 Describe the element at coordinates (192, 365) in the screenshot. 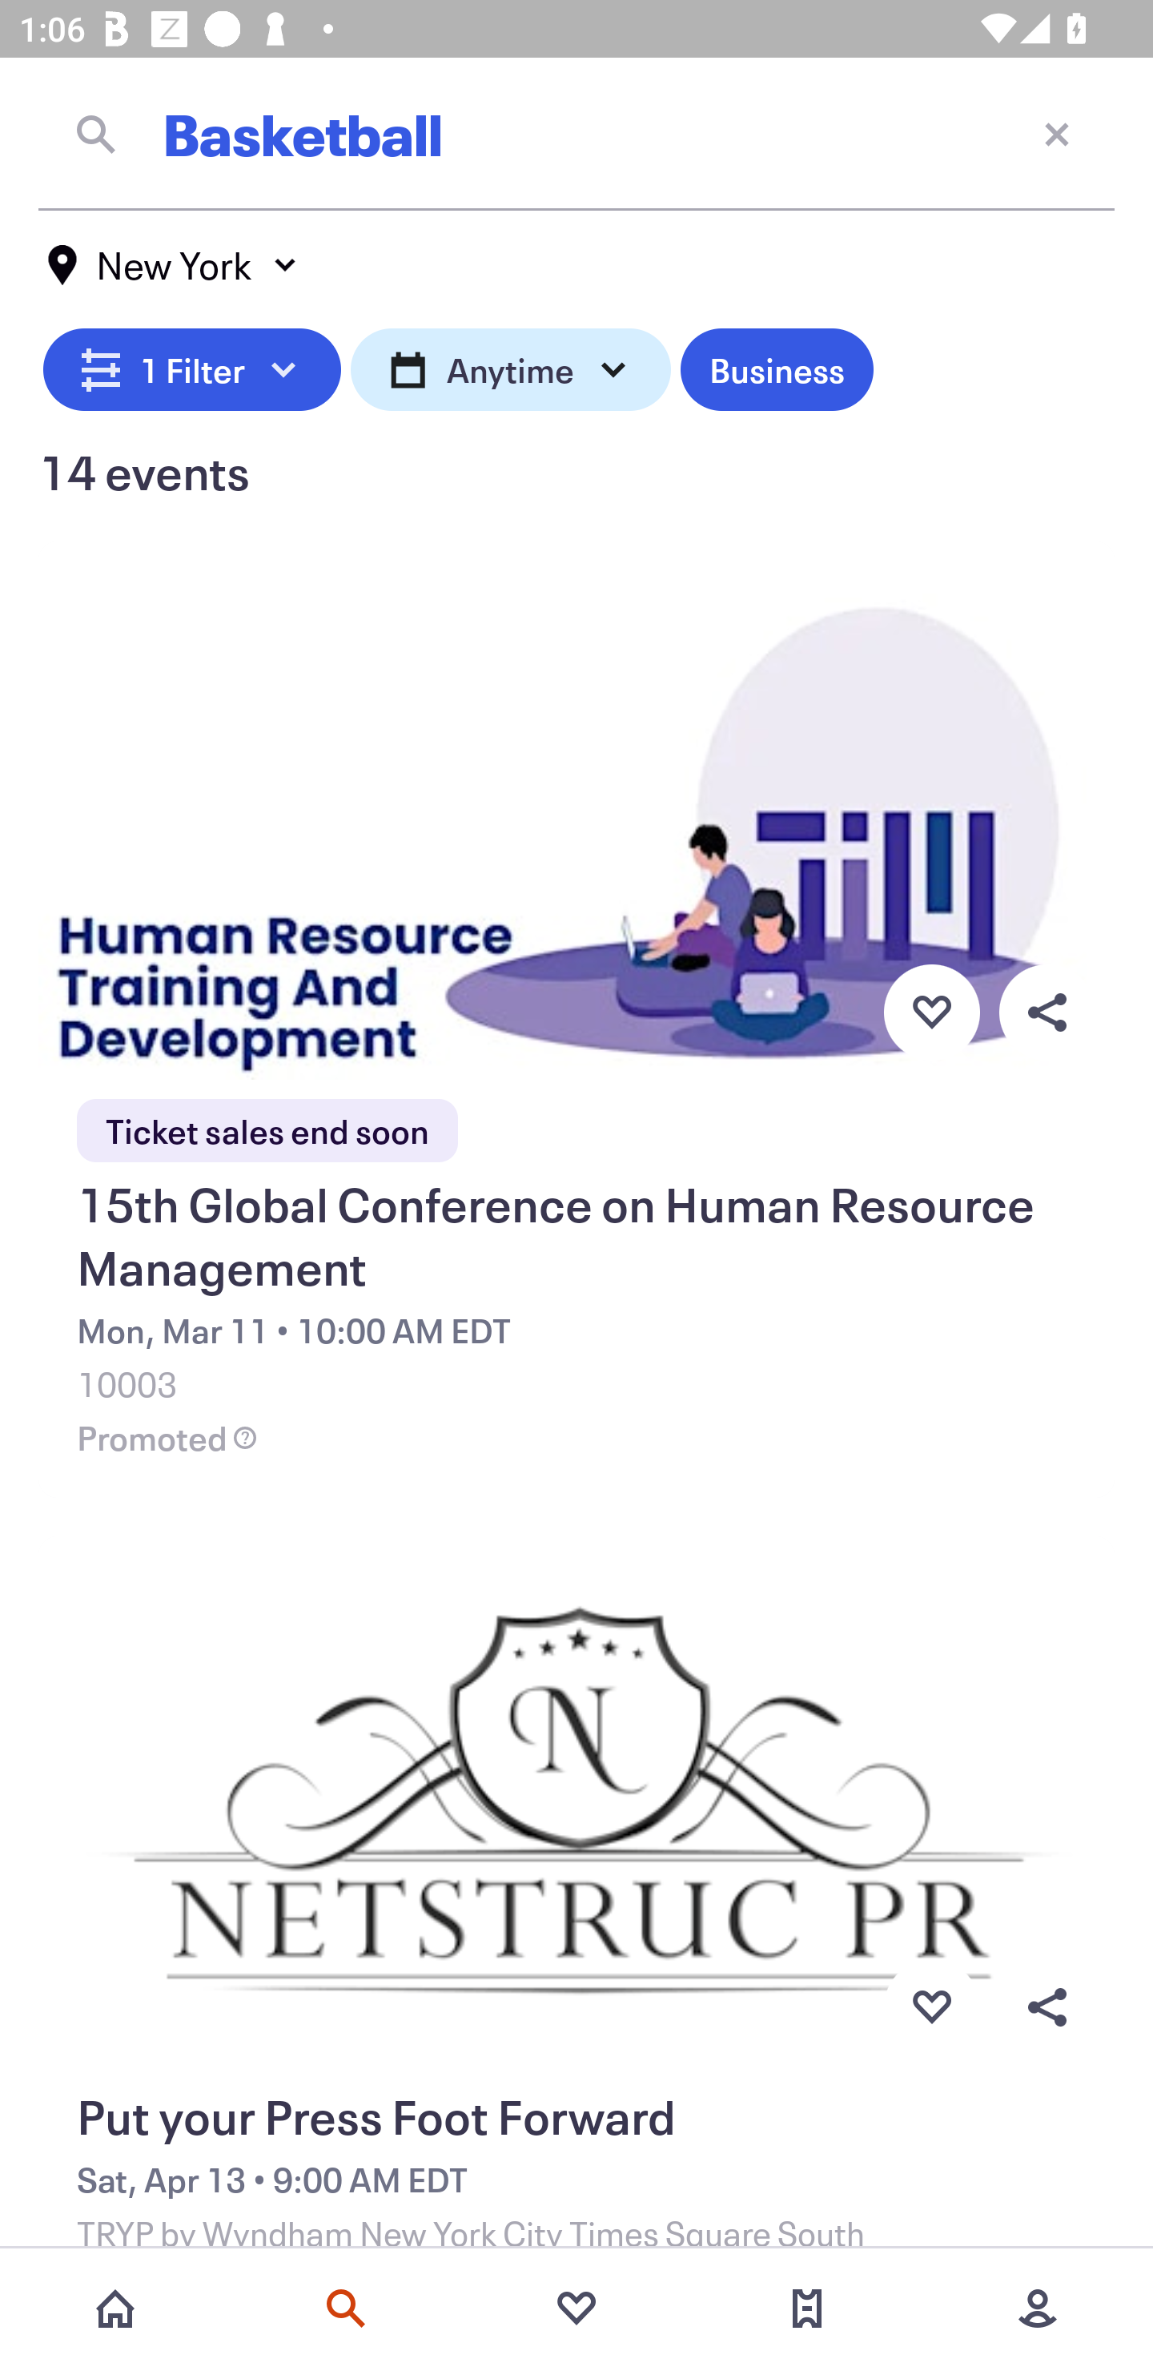

I see `1 Filter` at that location.